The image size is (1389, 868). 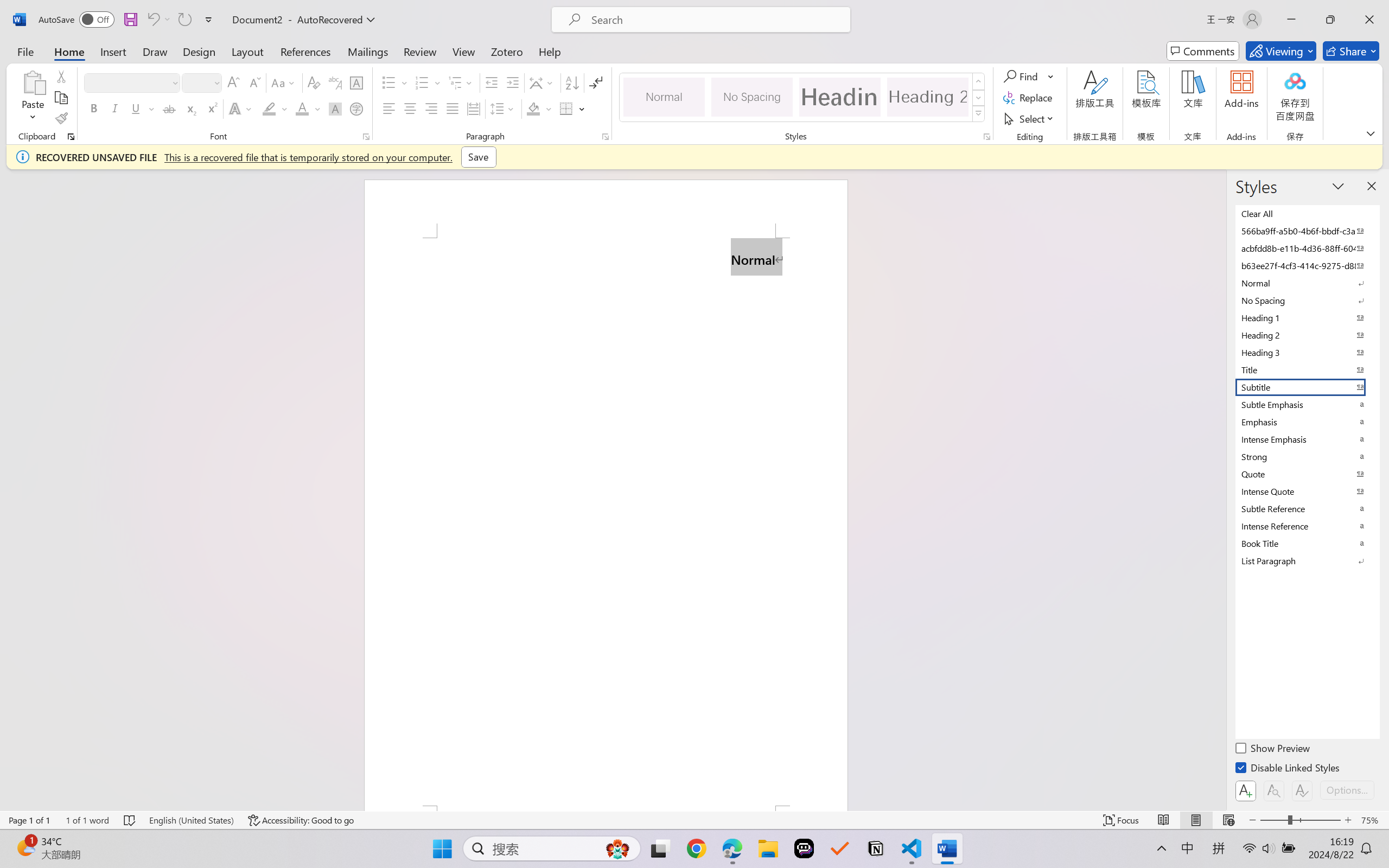 What do you see at coordinates (1307, 456) in the screenshot?
I see `Strong` at bounding box center [1307, 456].